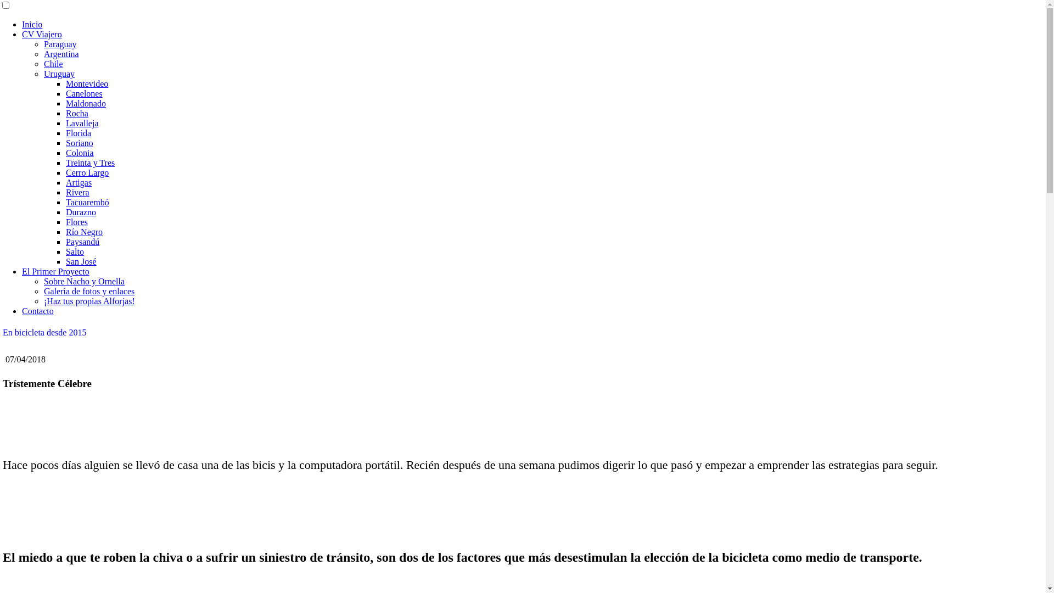 The image size is (1054, 593). Describe the element at coordinates (75, 251) in the screenshot. I see `Salto` at that location.